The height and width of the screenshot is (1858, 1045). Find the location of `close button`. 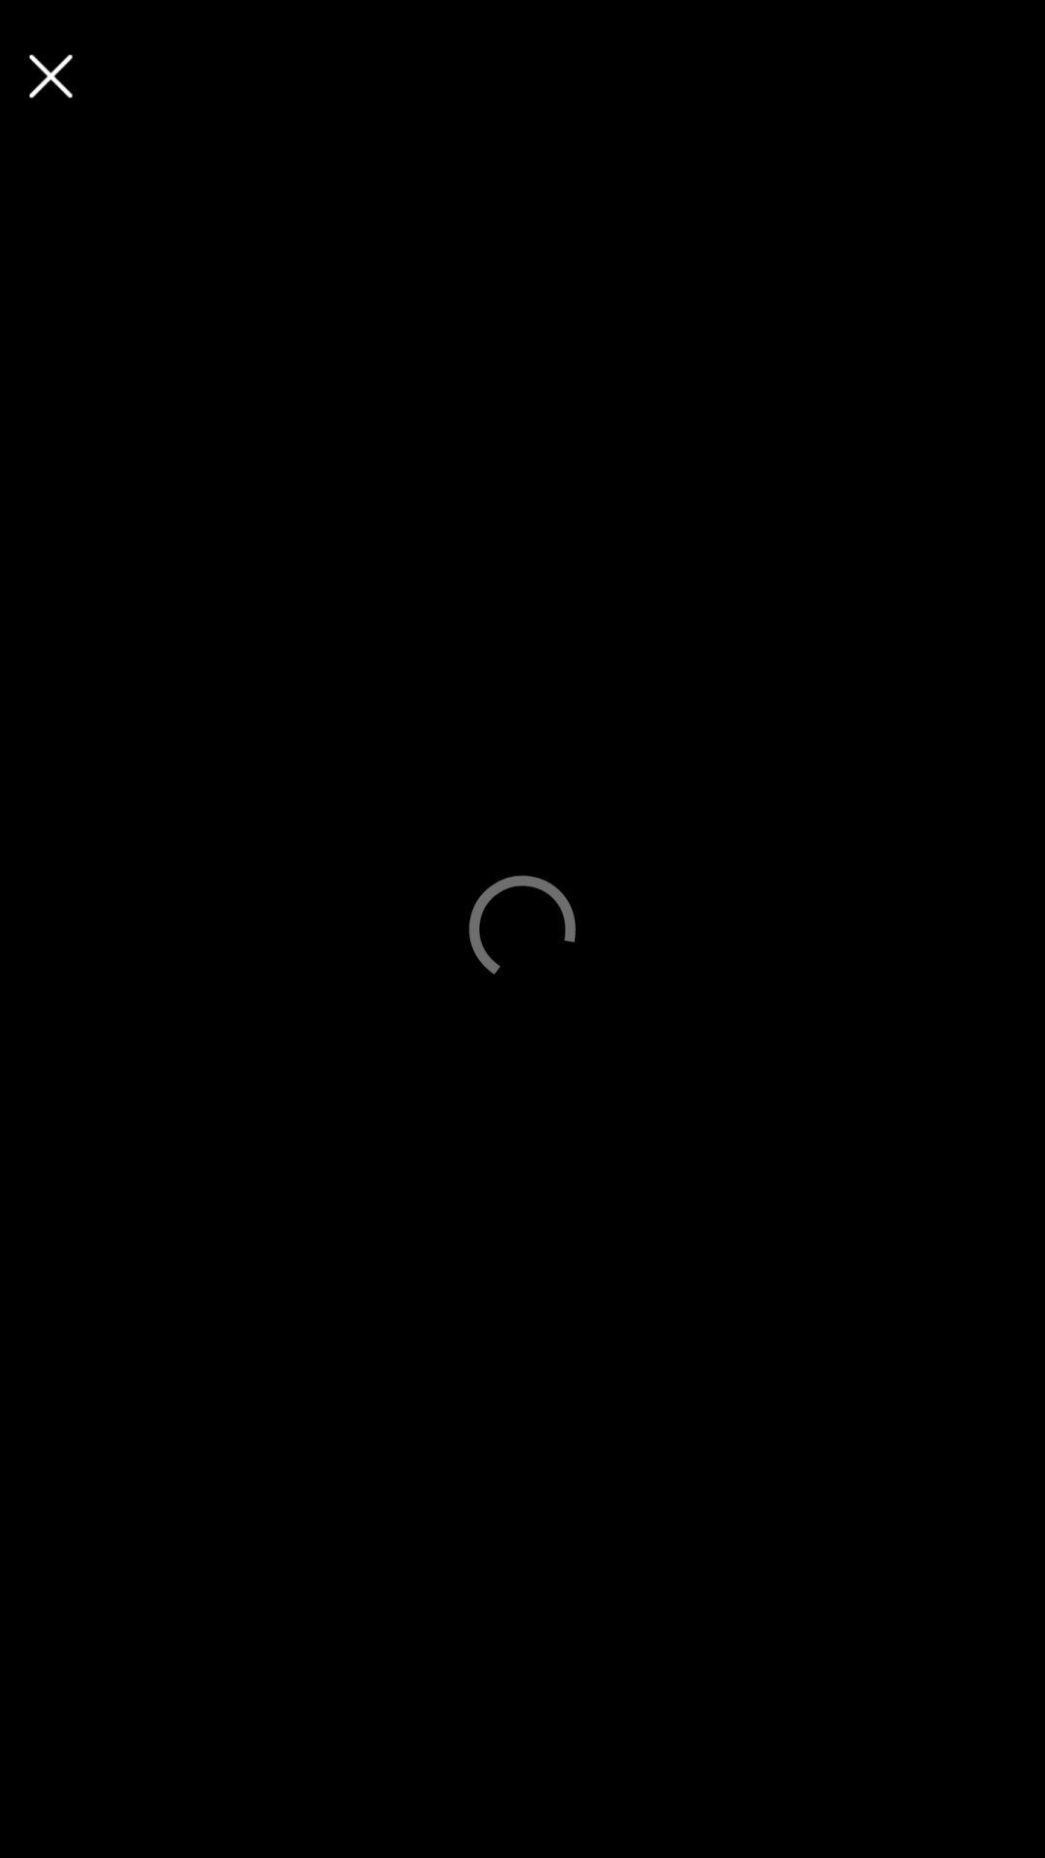

close button is located at coordinates (50, 75).